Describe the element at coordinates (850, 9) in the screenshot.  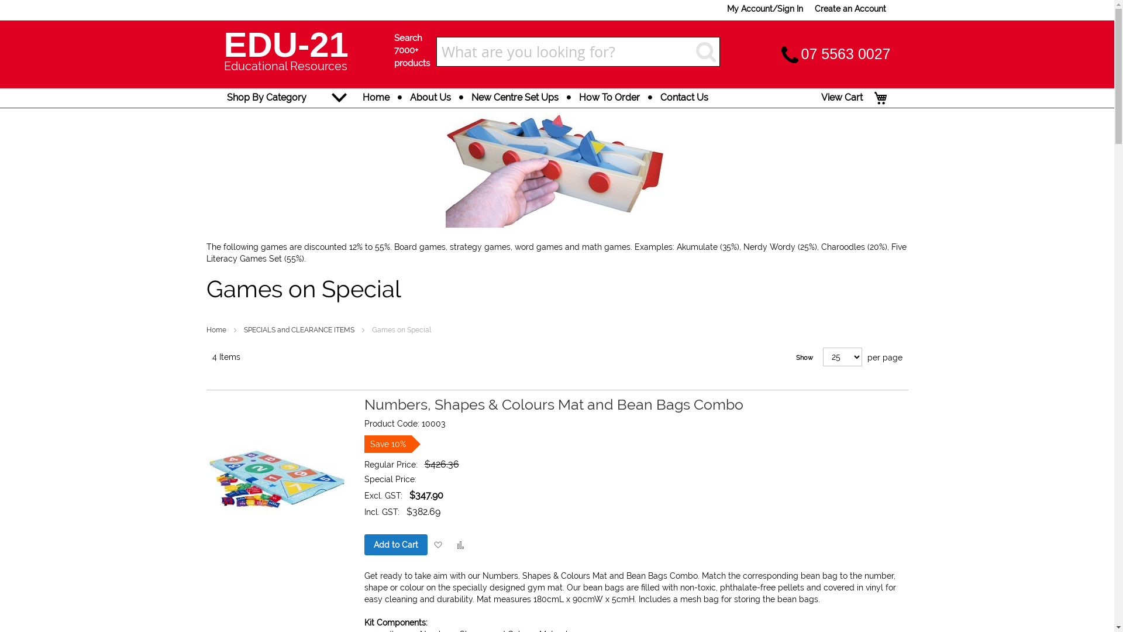
I see `Create an Account` at that location.